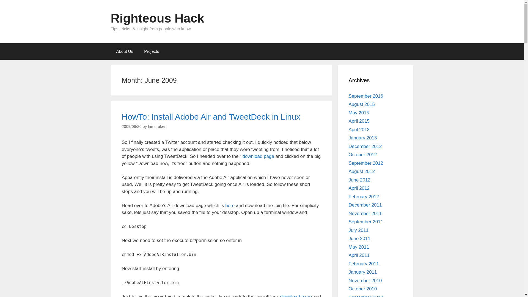 The height and width of the screenshot is (297, 528). Describe the element at coordinates (230, 205) in the screenshot. I see `here` at that location.